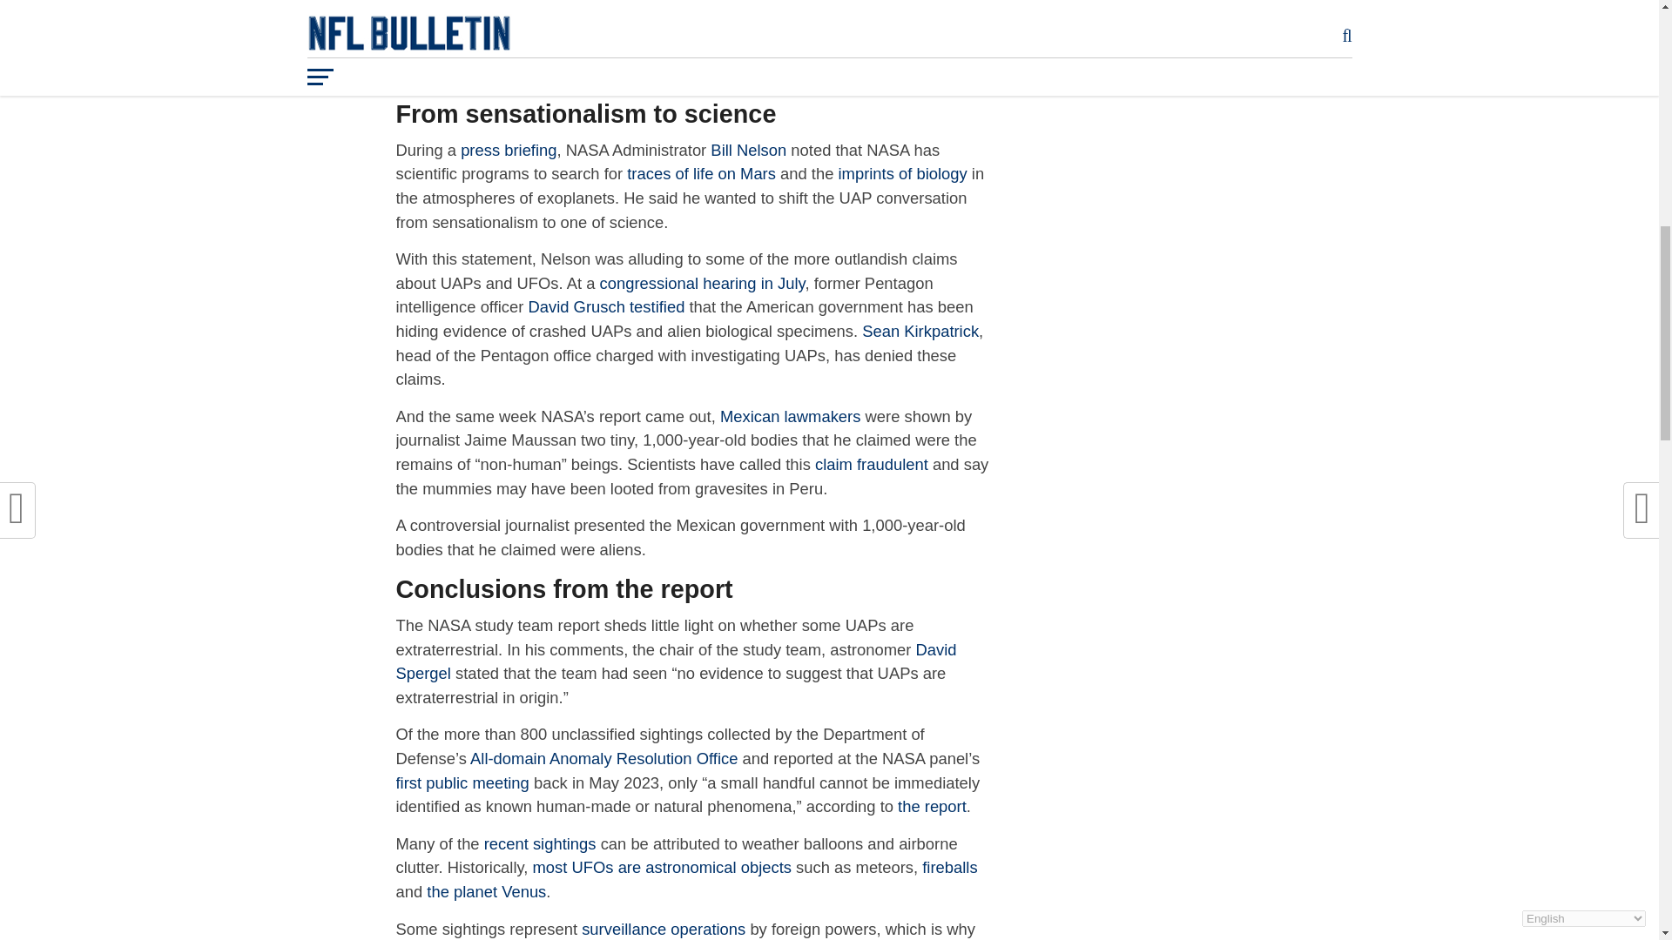 This screenshot has height=940, width=1672. I want to click on David Grusch testified, so click(606, 306).